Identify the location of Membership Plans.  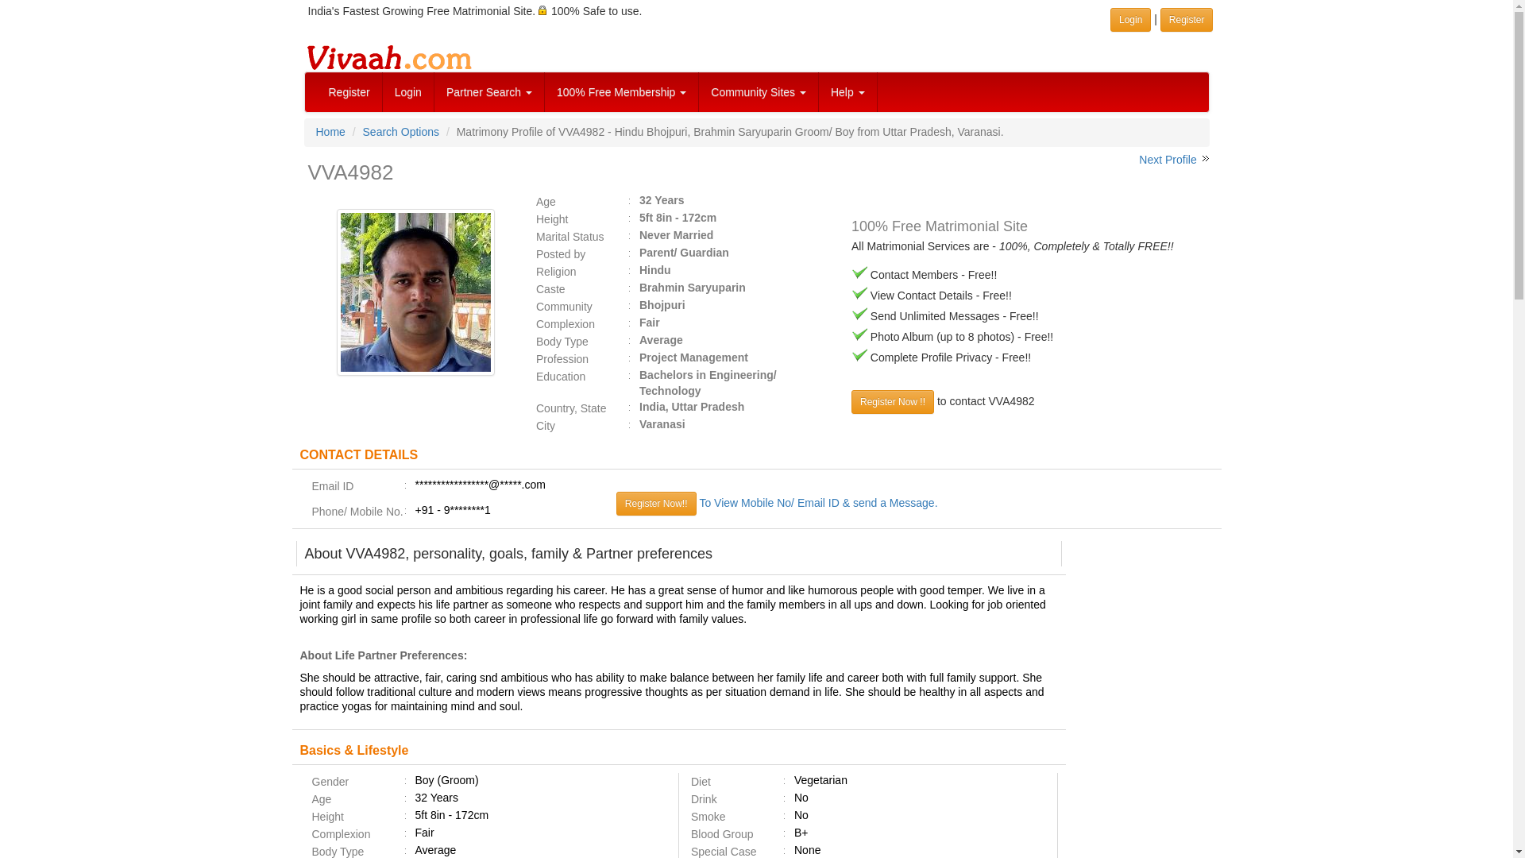
(621, 92).